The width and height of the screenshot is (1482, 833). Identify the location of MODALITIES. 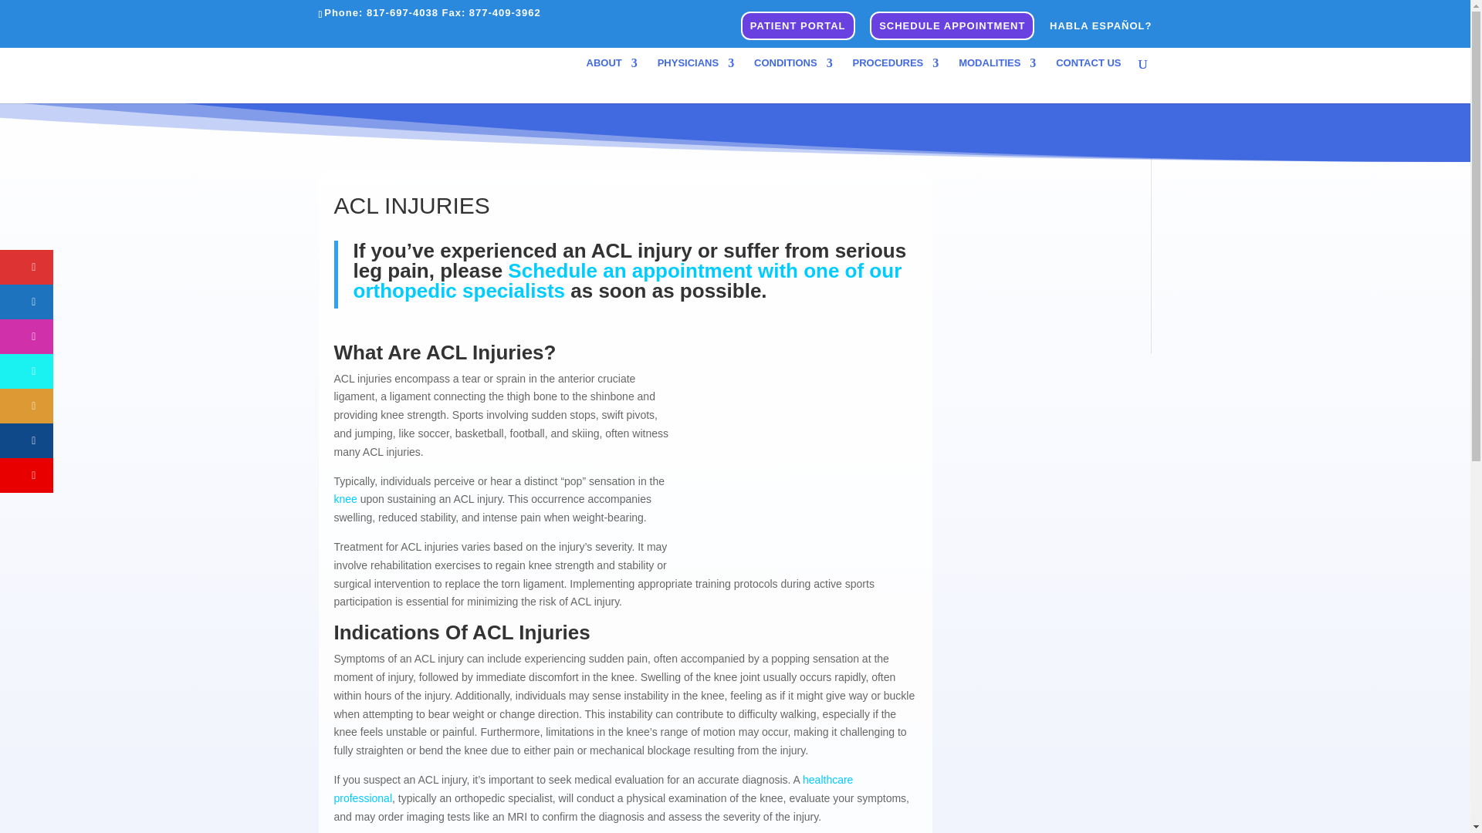
(997, 80).